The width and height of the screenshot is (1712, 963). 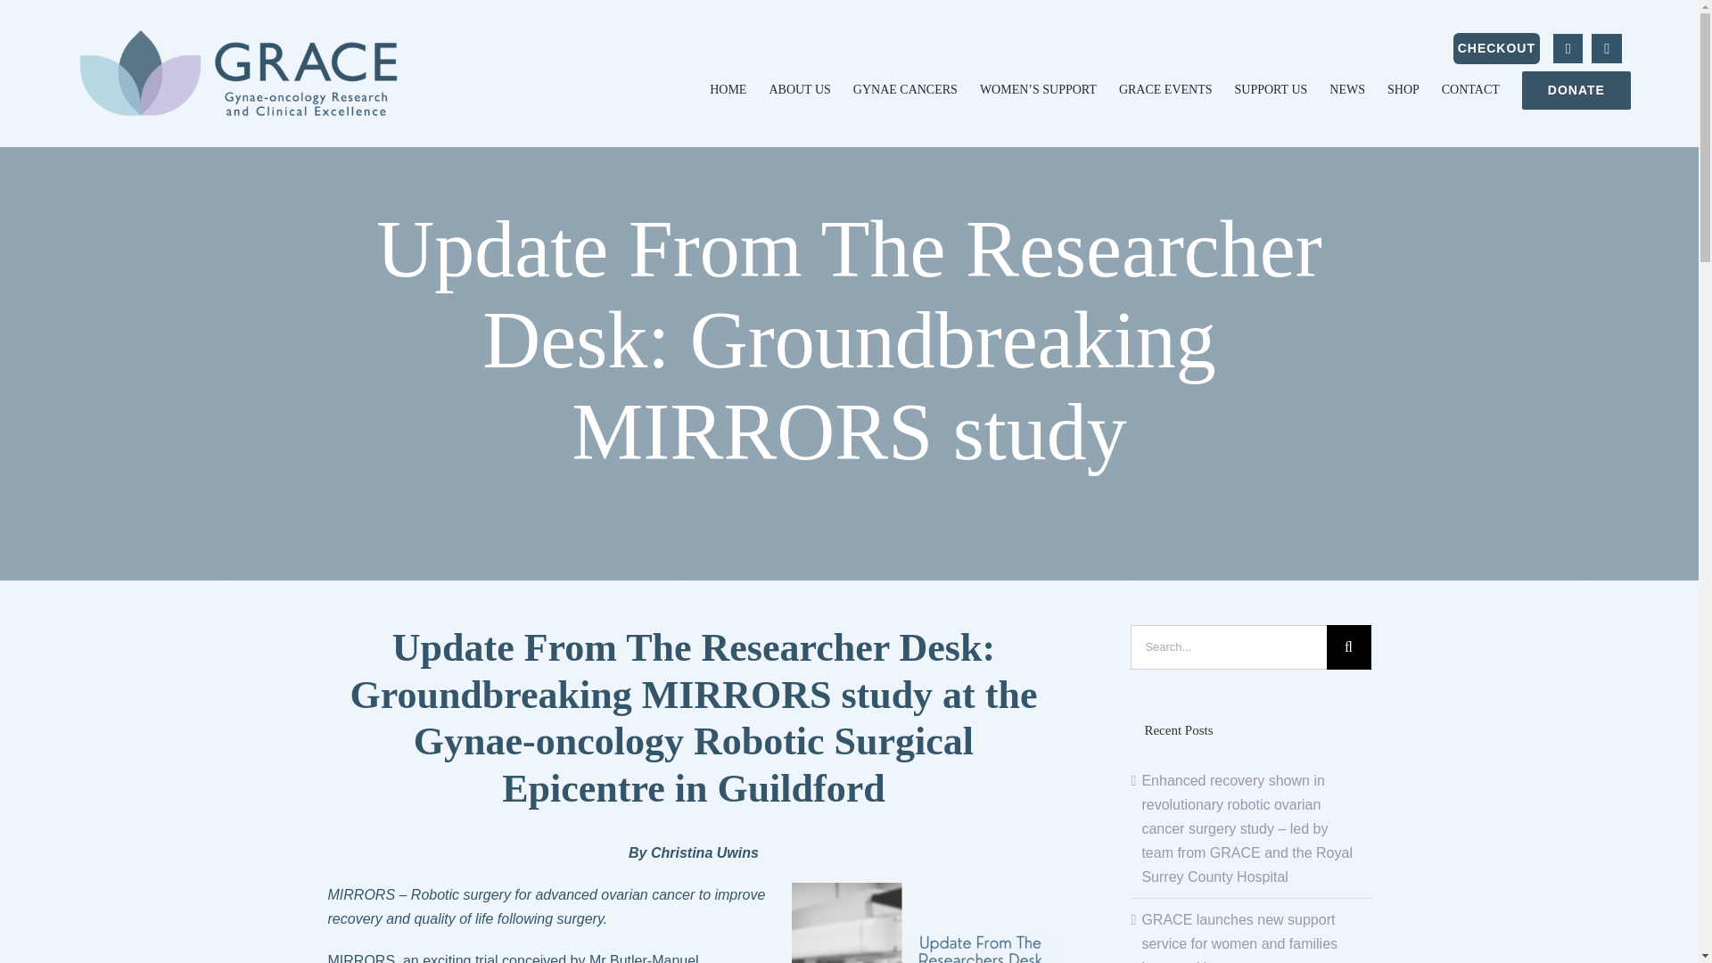 What do you see at coordinates (1346, 90) in the screenshot?
I see `NEWS` at bounding box center [1346, 90].